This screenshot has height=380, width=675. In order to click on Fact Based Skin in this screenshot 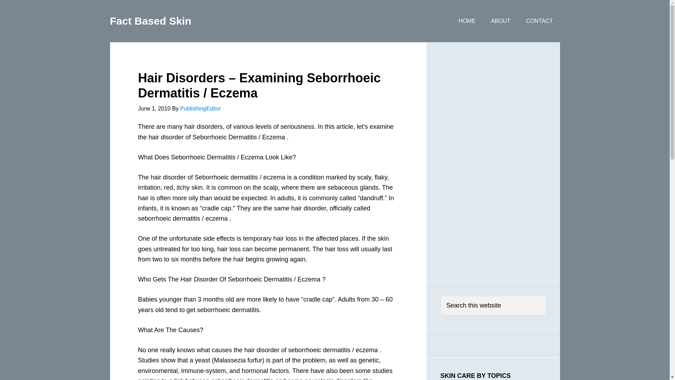, I will do `click(150, 21)`.